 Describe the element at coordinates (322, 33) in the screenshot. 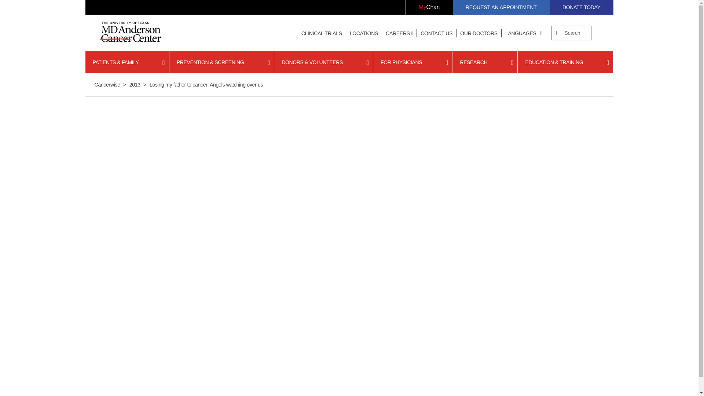

I see `CLINICAL TRIALS` at that location.